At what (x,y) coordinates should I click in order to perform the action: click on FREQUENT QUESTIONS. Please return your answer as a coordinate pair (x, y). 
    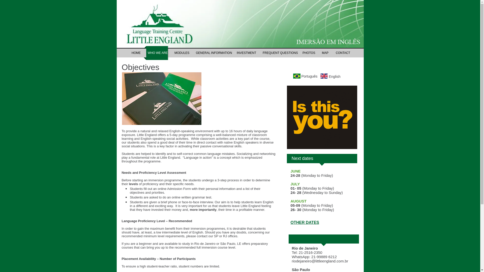
    Looking at the image, I should click on (278, 53).